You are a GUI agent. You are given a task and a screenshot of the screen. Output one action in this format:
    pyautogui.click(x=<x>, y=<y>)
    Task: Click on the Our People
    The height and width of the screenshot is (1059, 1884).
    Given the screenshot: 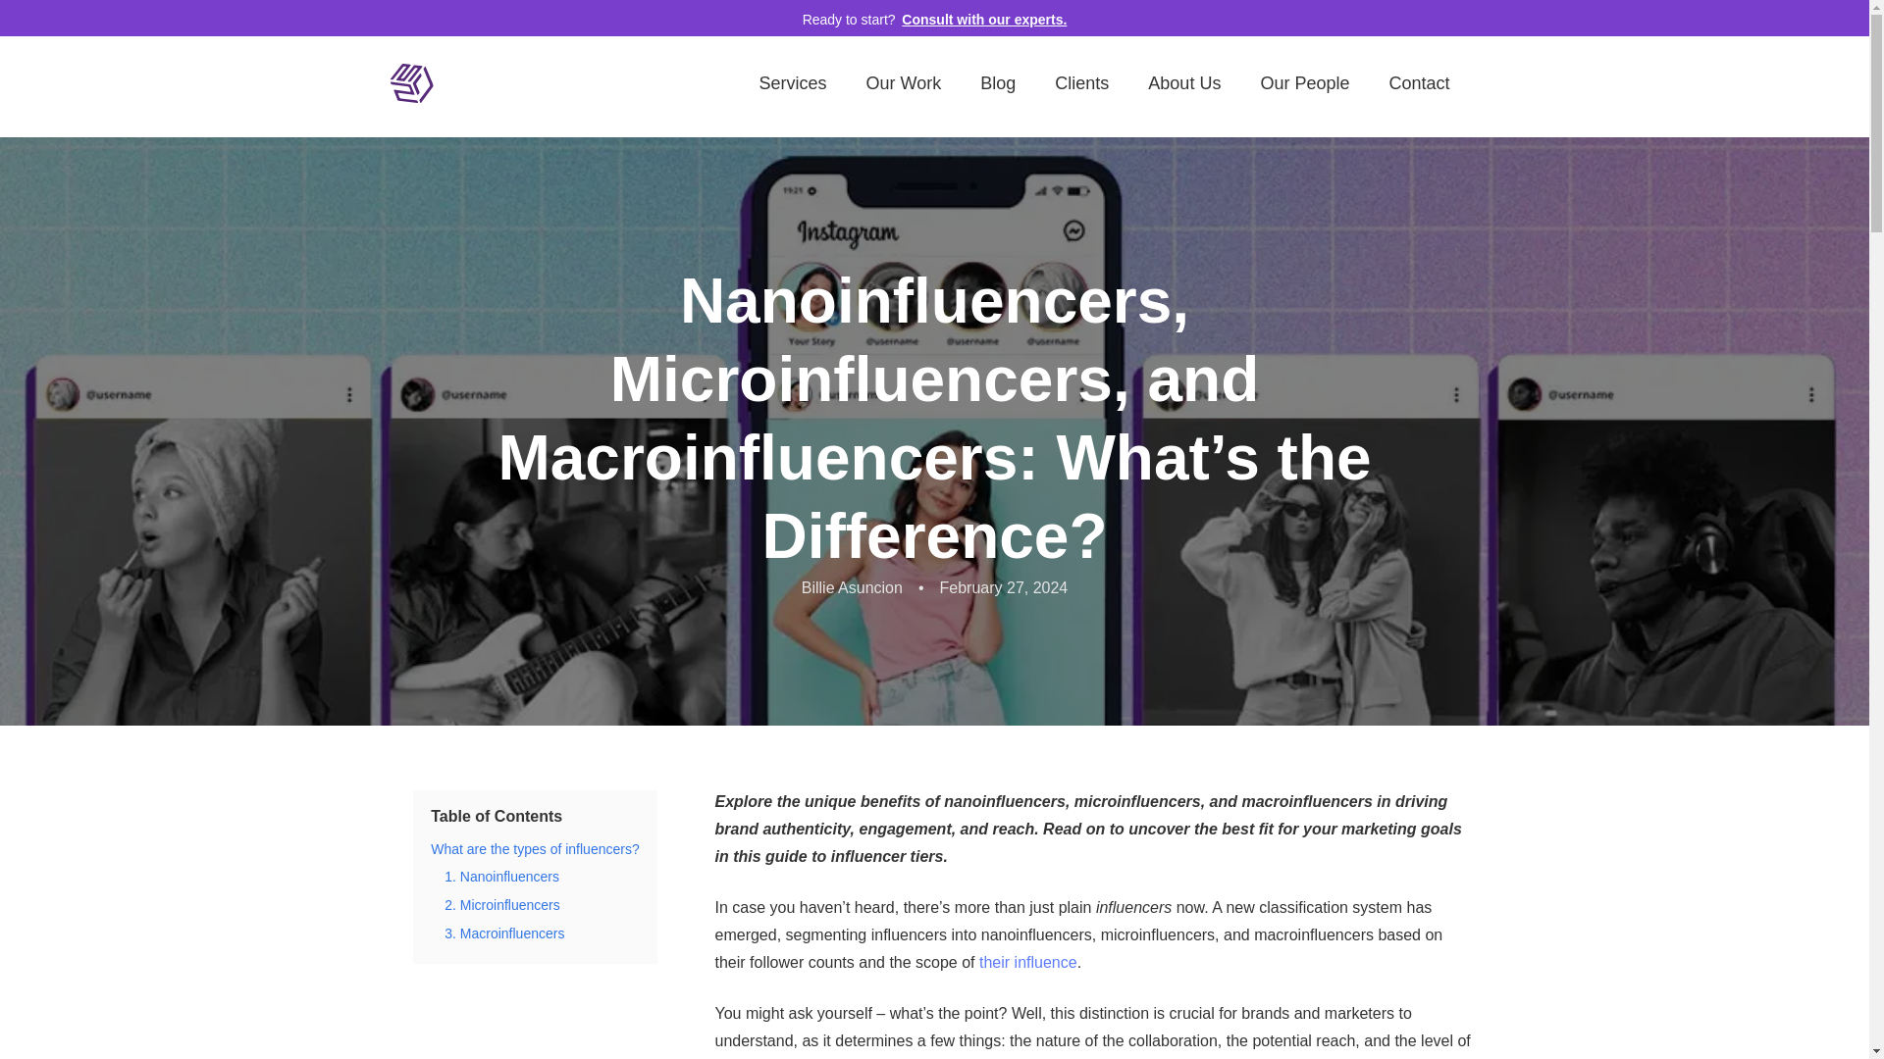 What is the action you would take?
    pyautogui.click(x=1304, y=82)
    